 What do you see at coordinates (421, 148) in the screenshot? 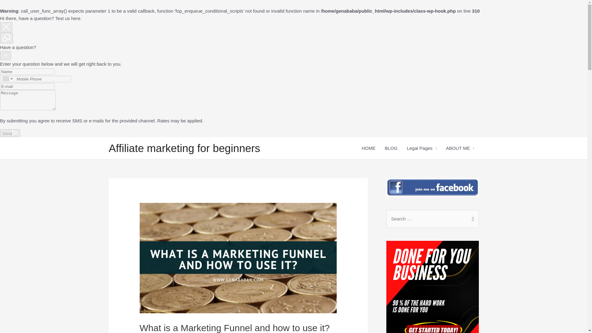
I see `Legal Pages` at bounding box center [421, 148].